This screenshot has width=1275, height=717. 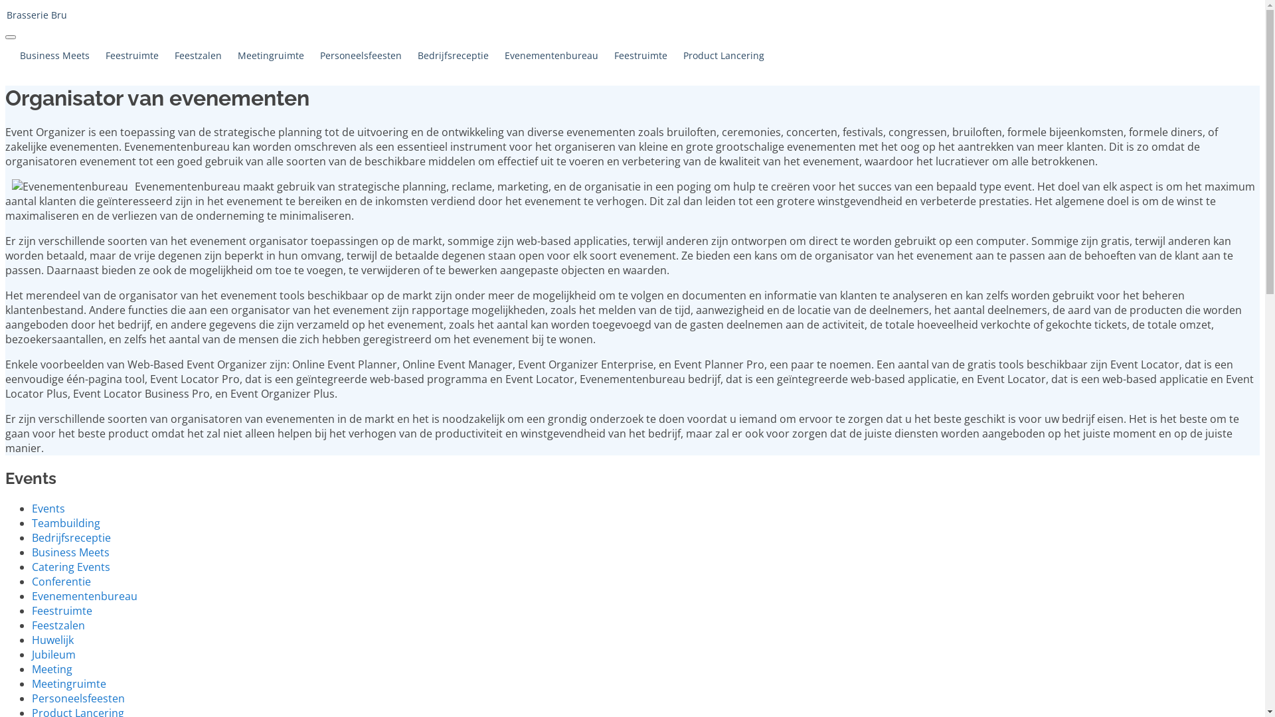 What do you see at coordinates (72, 538) in the screenshot?
I see `Bedrijfsreceptie` at bounding box center [72, 538].